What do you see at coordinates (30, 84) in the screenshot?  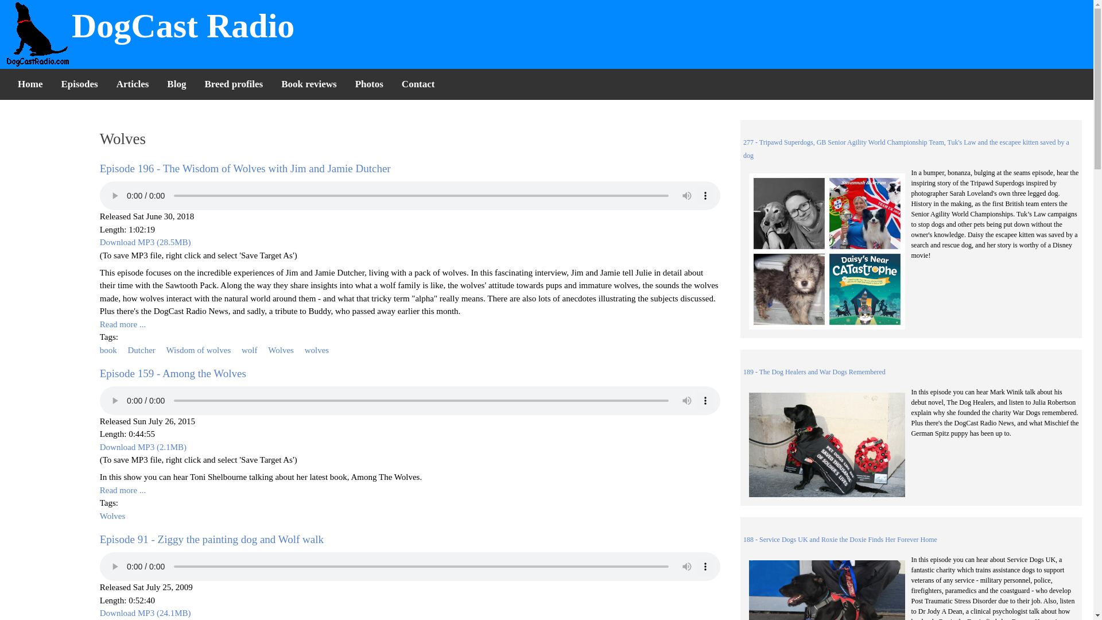 I see `Home` at bounding box center [30, 84].